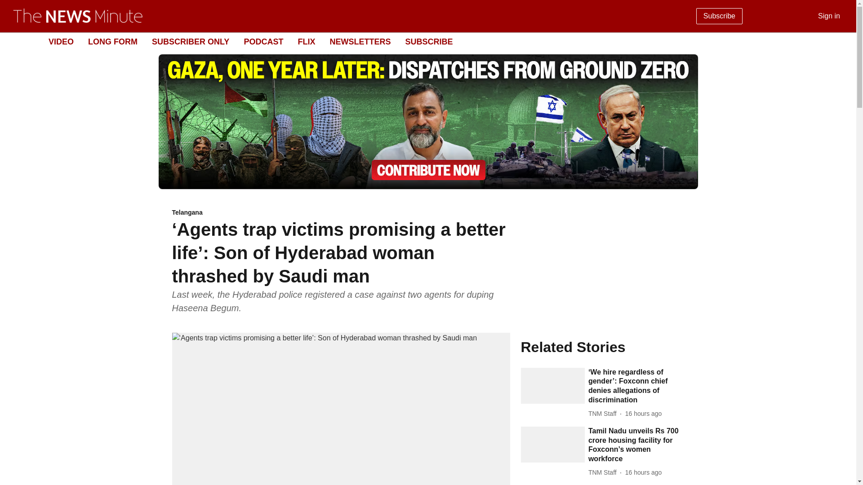 Image resolution: width=863 pixels, height=485 pixels. I want to click on NEWSLETTERS, so click(360, 41).